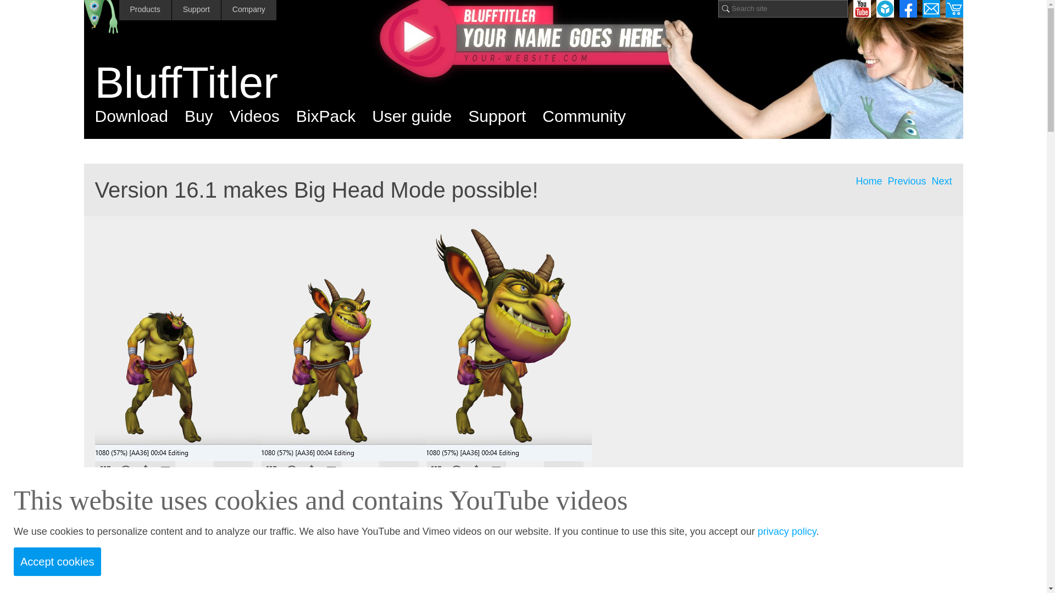 Image resolution: width=1055 pixels, height=593 pixels. I want to click on Support, so click(497, 116).